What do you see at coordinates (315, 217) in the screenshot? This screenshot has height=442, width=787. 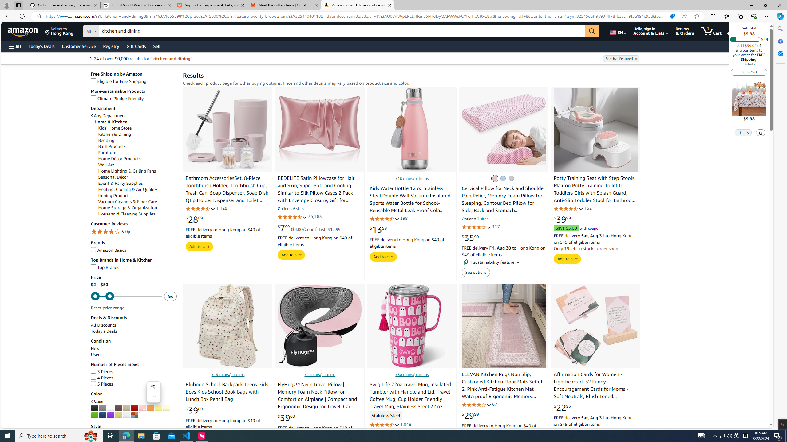 I see `35,183` at bounding box center [315, 217].